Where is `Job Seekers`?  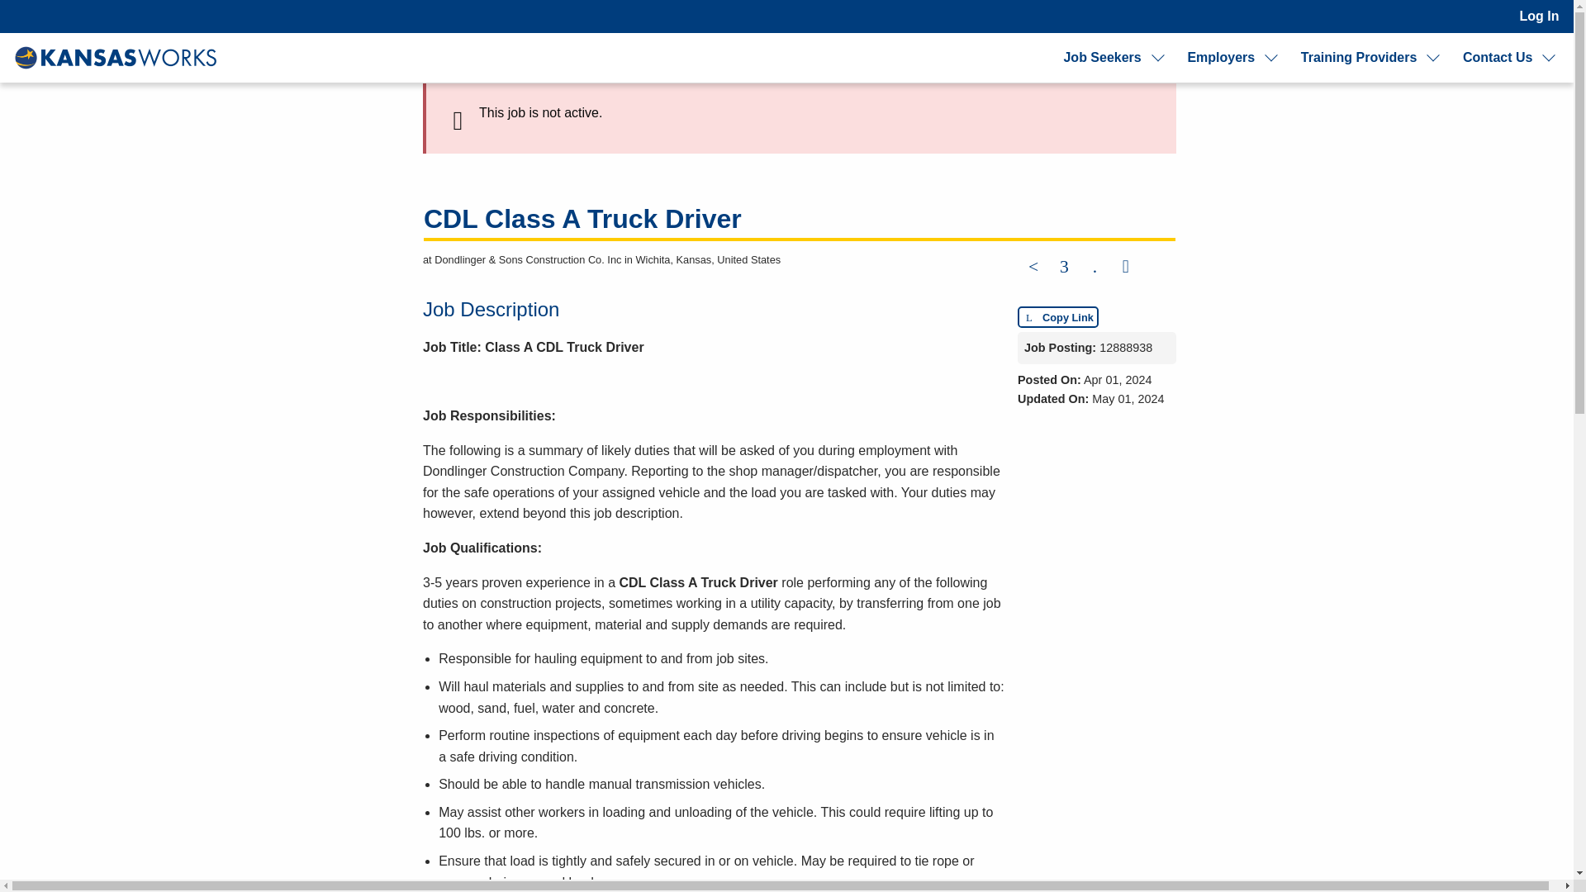
Job Seekers is located at coordinates (1101, 58).